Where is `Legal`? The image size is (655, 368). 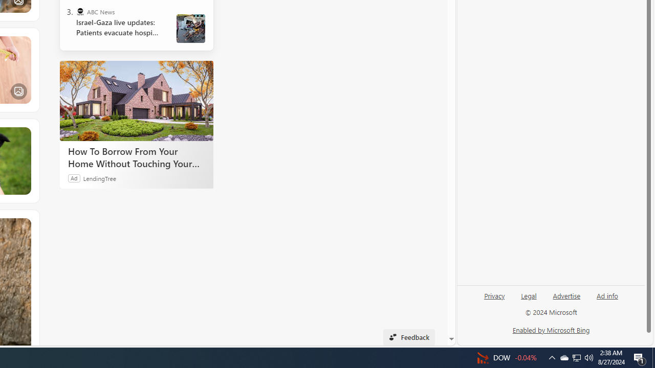
Legal is located at coordinates (529, 295).